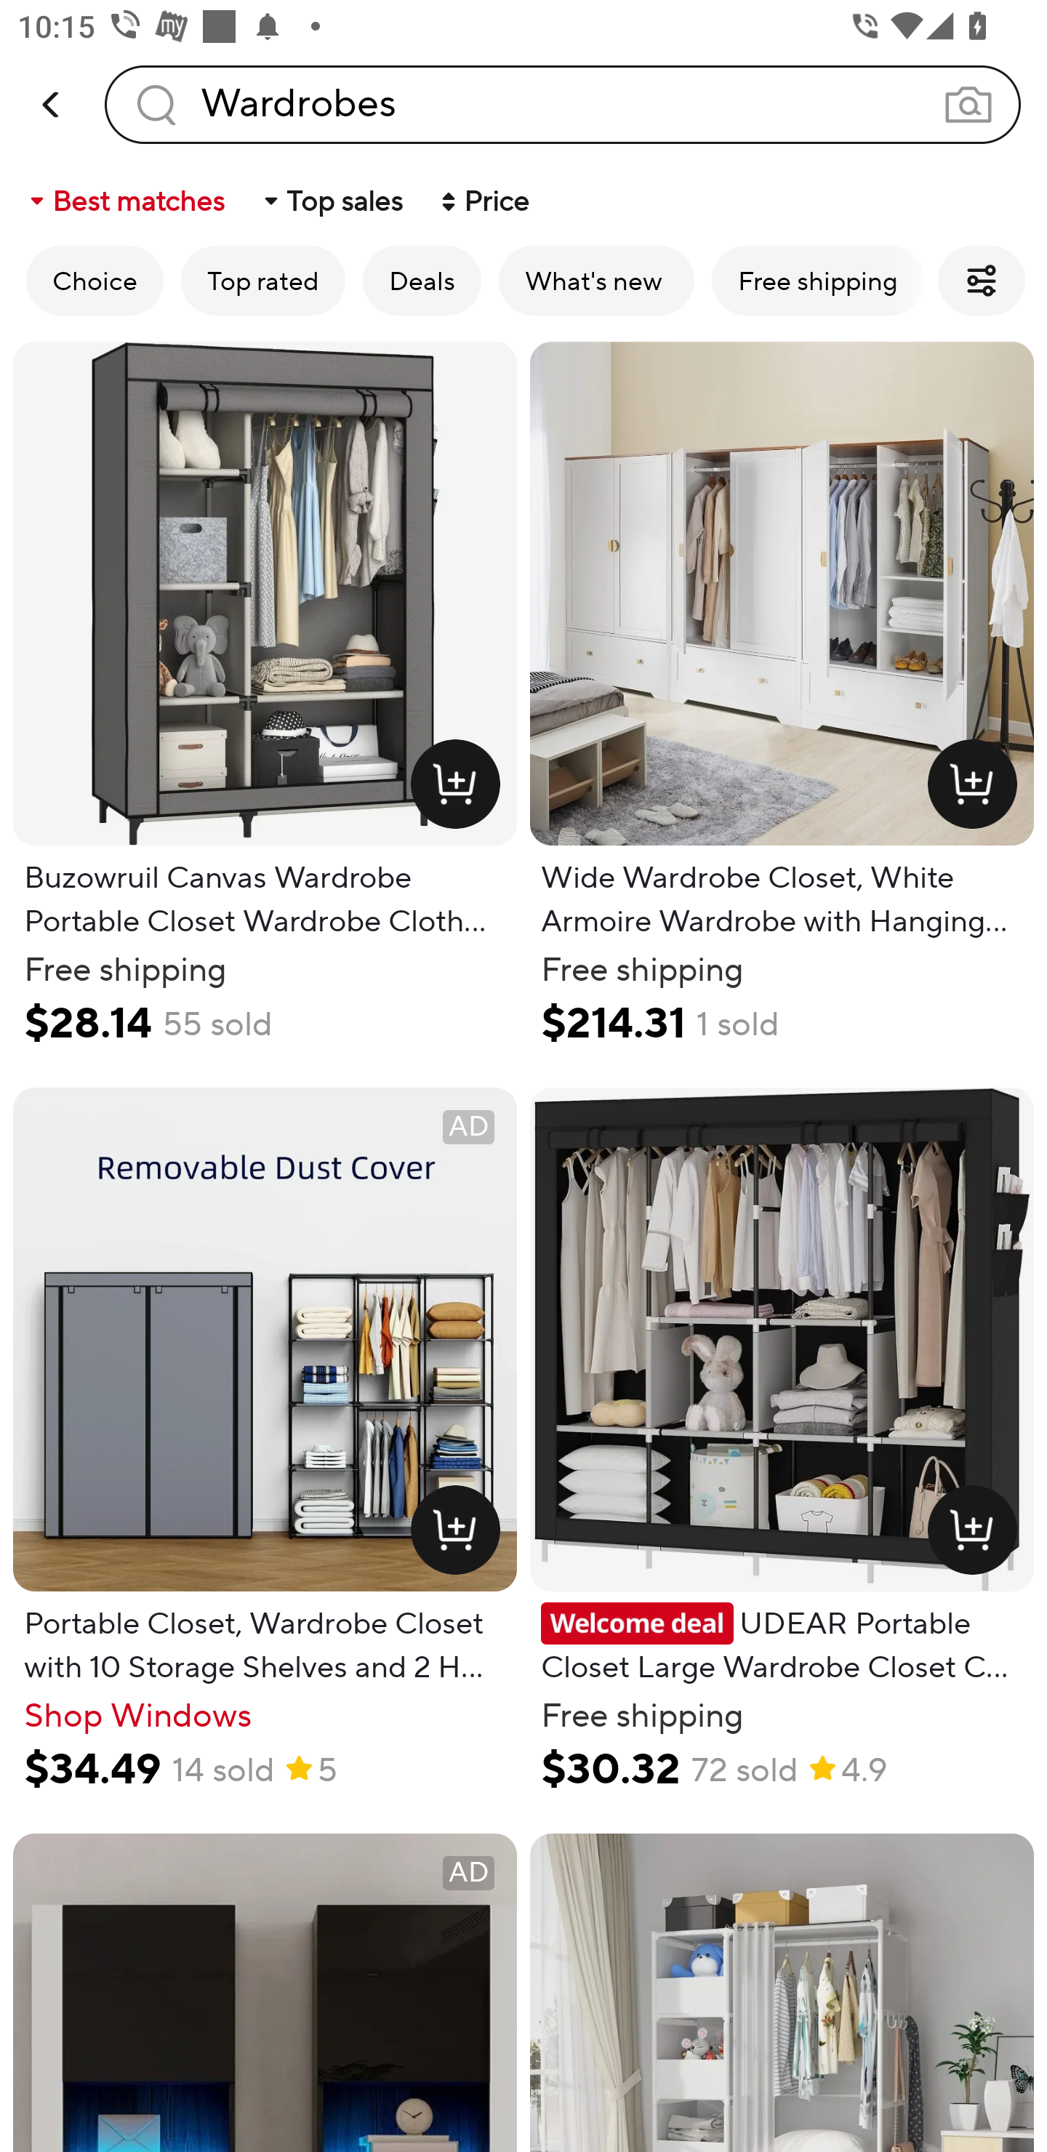 Image resolution: width=1047 pixels, height=2152 pixels. Describe the element at coordinates (563, 104) in the screenshot. I see `Wardrobes Search query` at that location.